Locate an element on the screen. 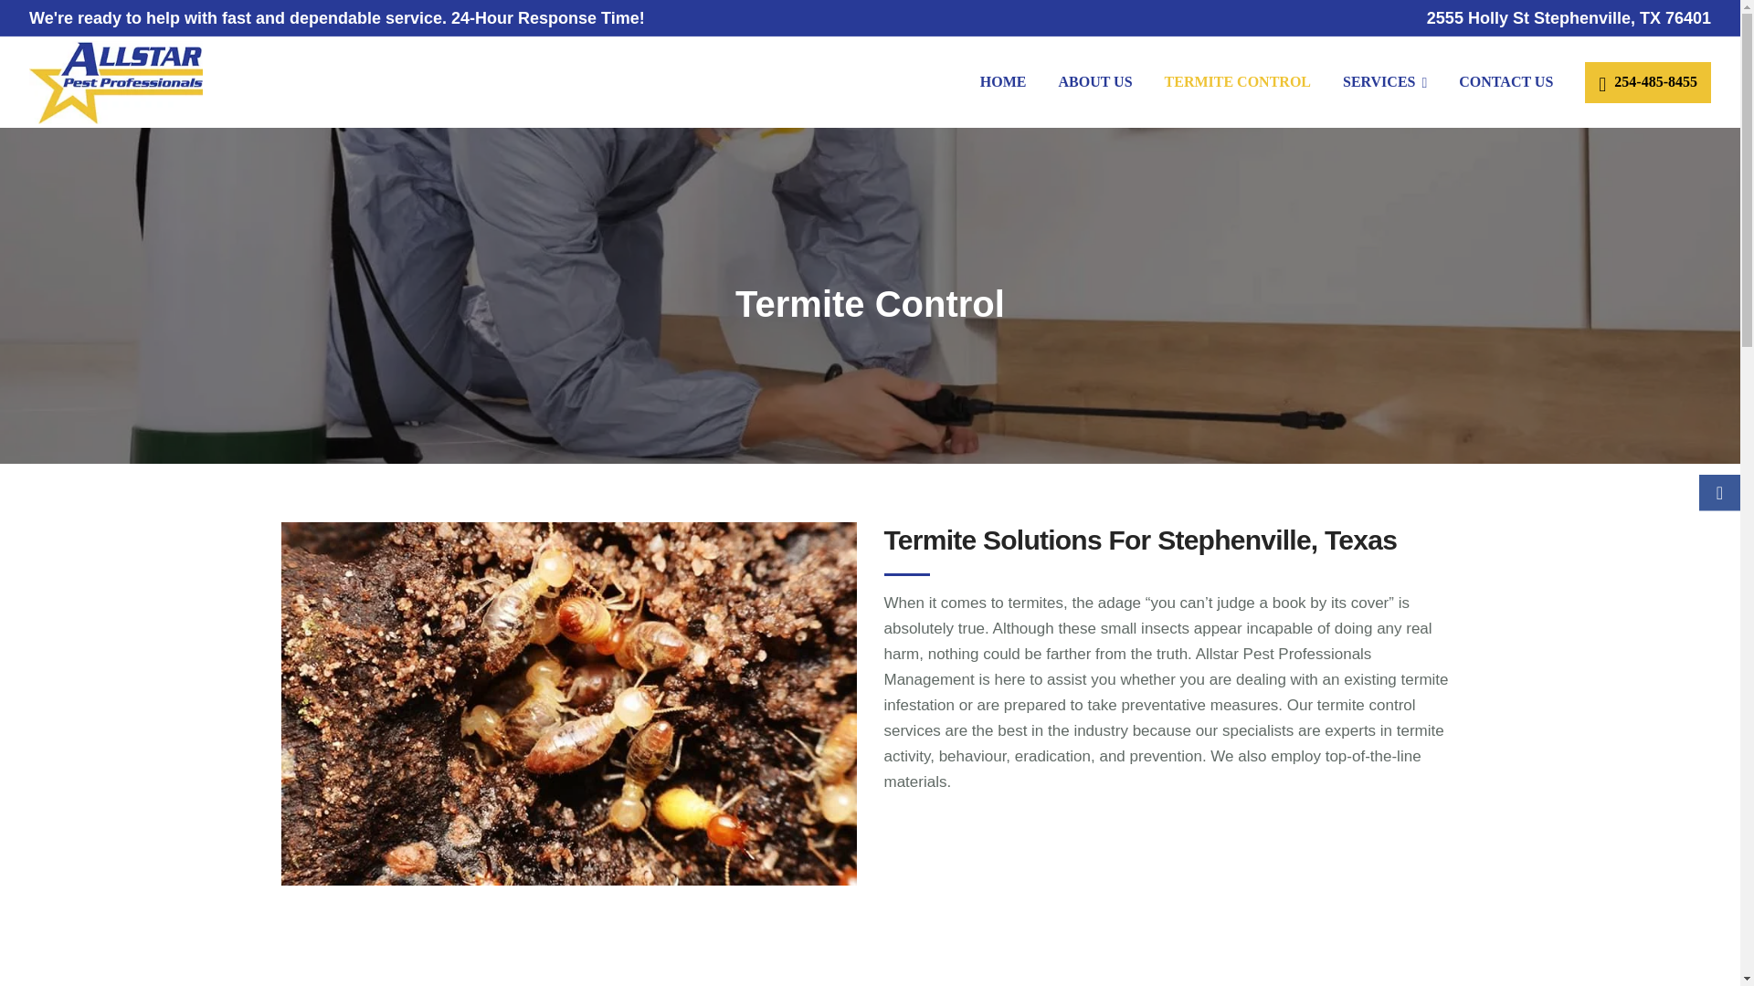 The height and width of the screenshot is (986, 1754). 2555 Holly St Stephenville, TX 76401 is located at coordinates (1569, 18).